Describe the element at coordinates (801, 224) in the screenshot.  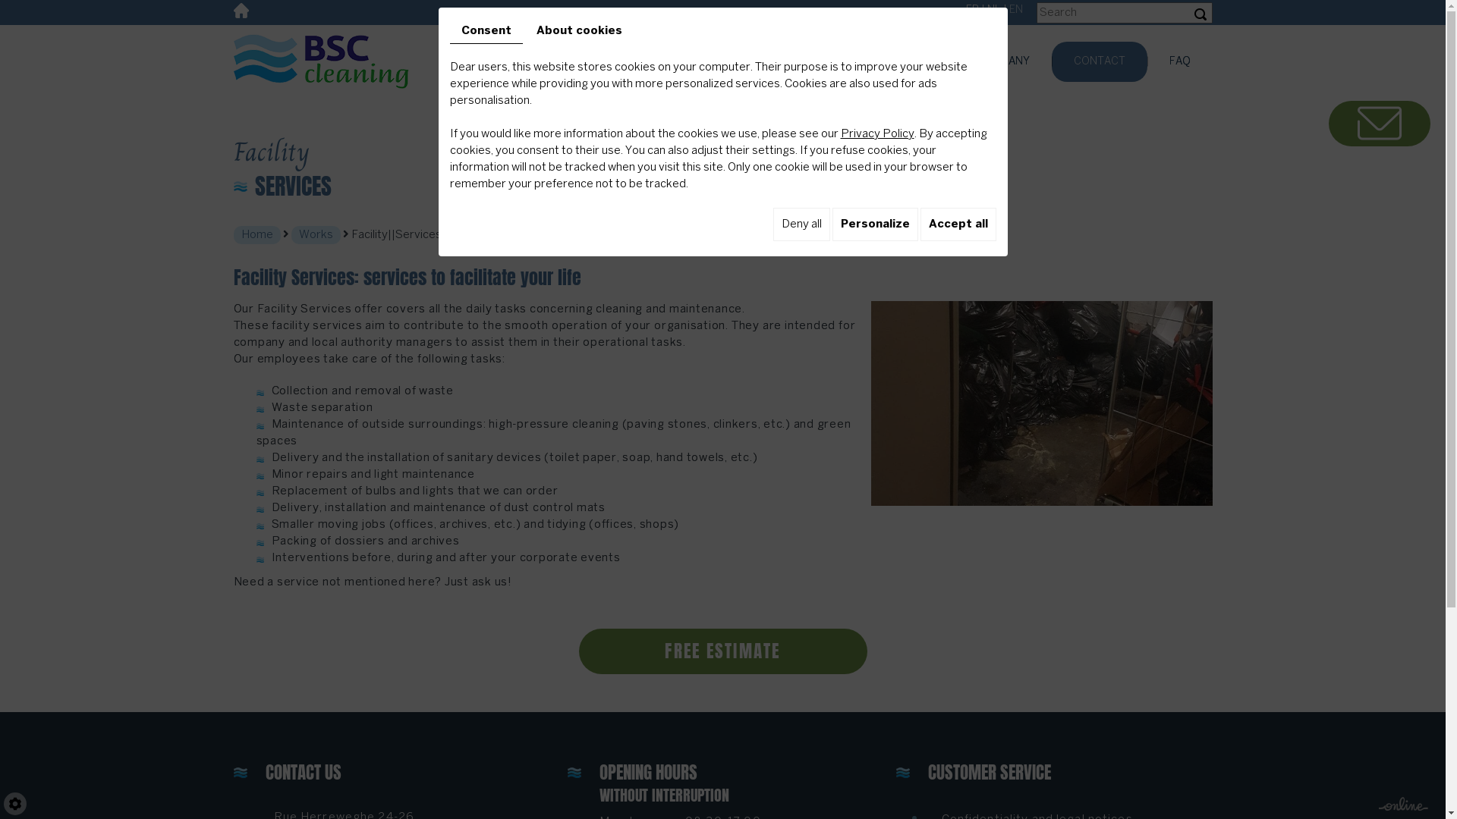
I see `Deny all` at that location.